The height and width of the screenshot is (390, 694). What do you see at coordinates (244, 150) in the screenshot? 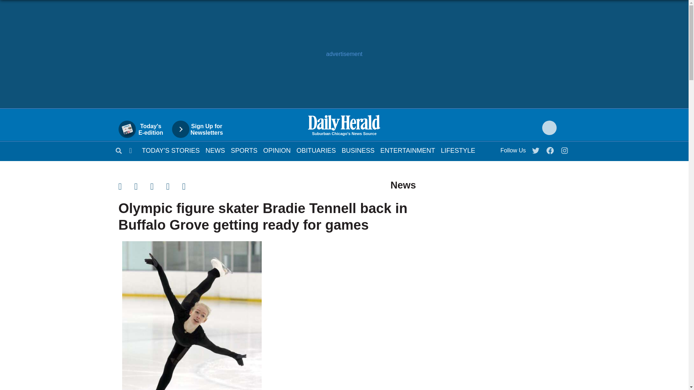
I see `Sports` at bounding box center [244, 150].